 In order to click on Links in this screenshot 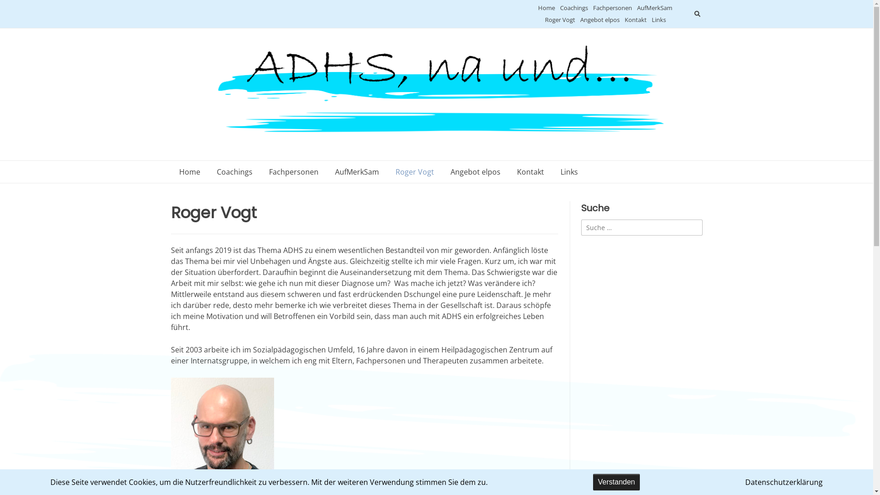, I will do `click(659, 20)`.